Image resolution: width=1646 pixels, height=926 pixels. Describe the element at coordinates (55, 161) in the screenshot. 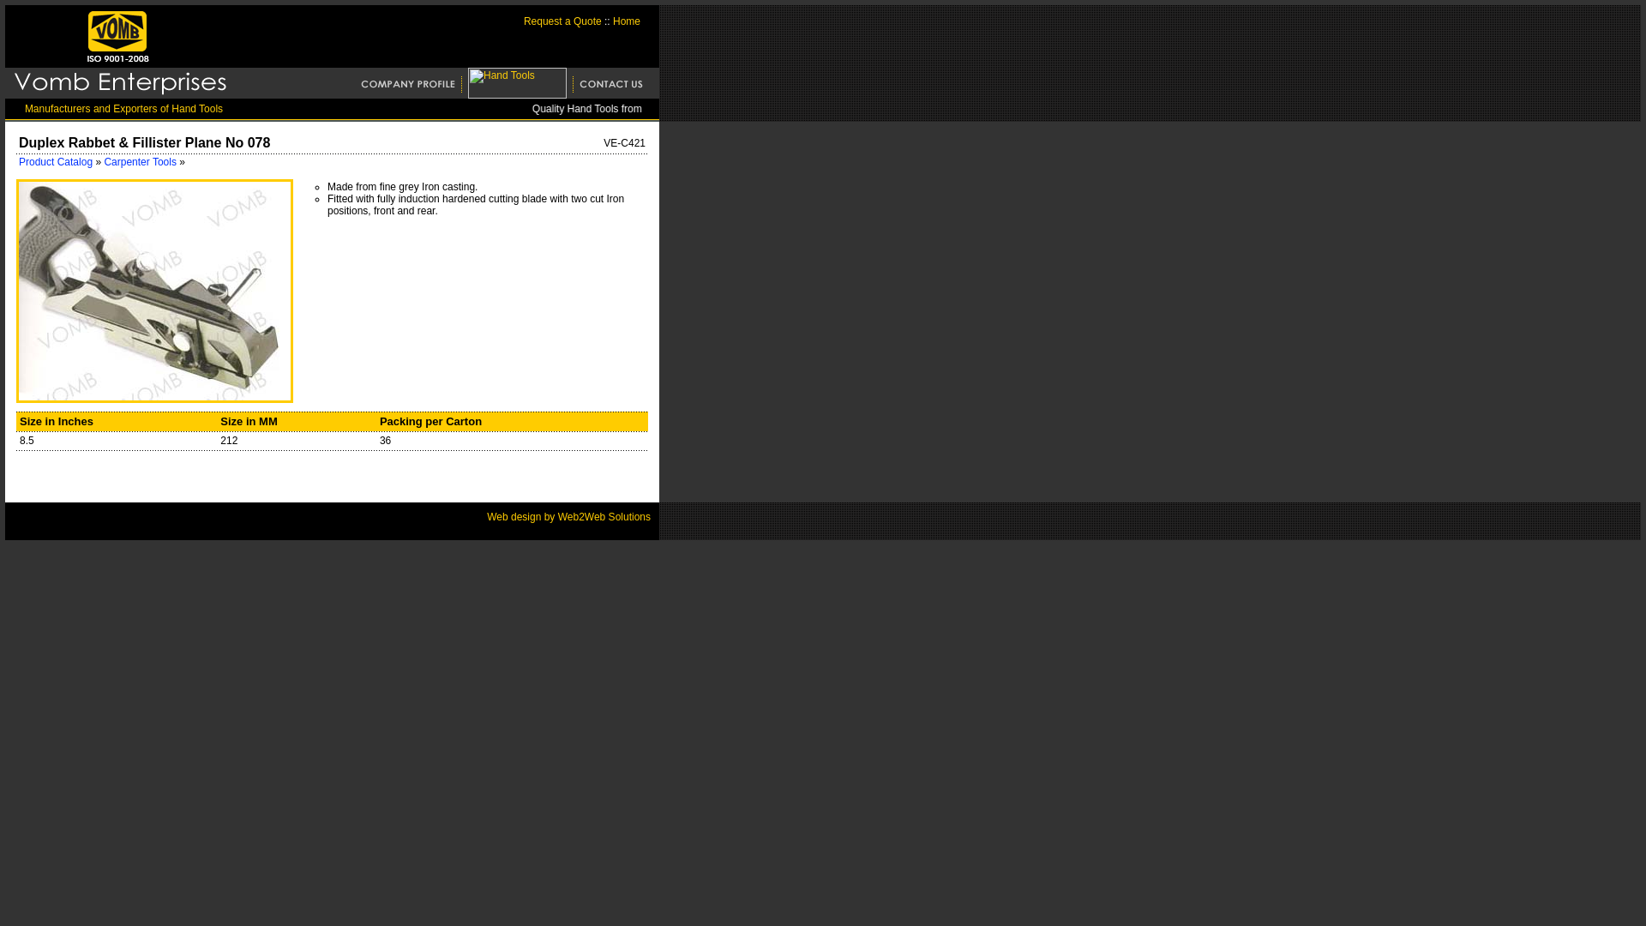

I see `Product Catalog` at that location.